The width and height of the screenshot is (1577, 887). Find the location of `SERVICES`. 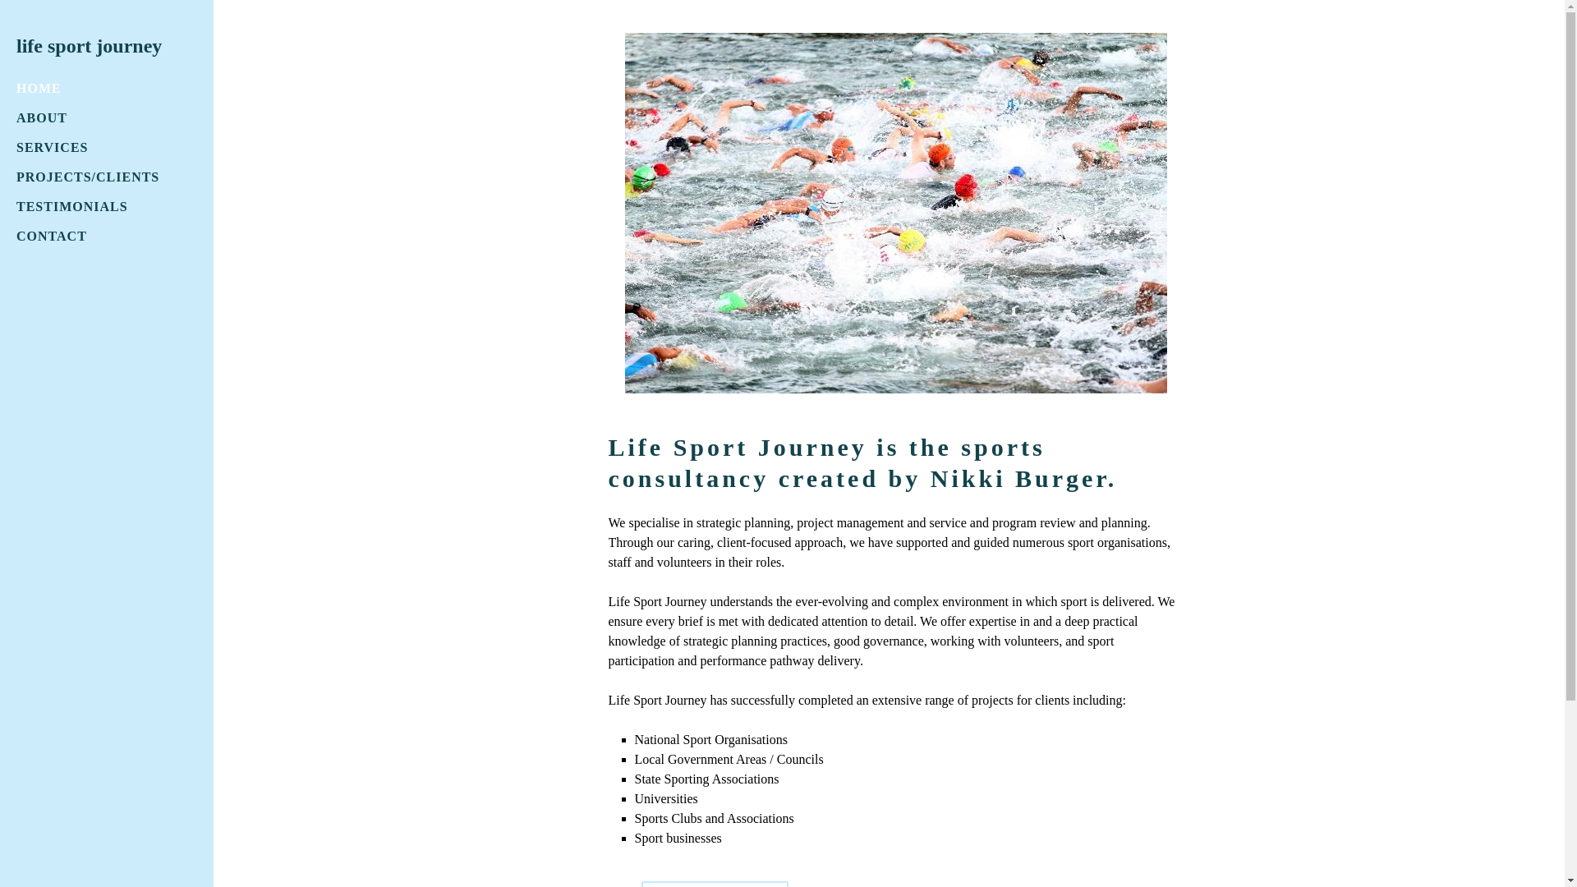

SERVICES is located at coordinates (53, 148).